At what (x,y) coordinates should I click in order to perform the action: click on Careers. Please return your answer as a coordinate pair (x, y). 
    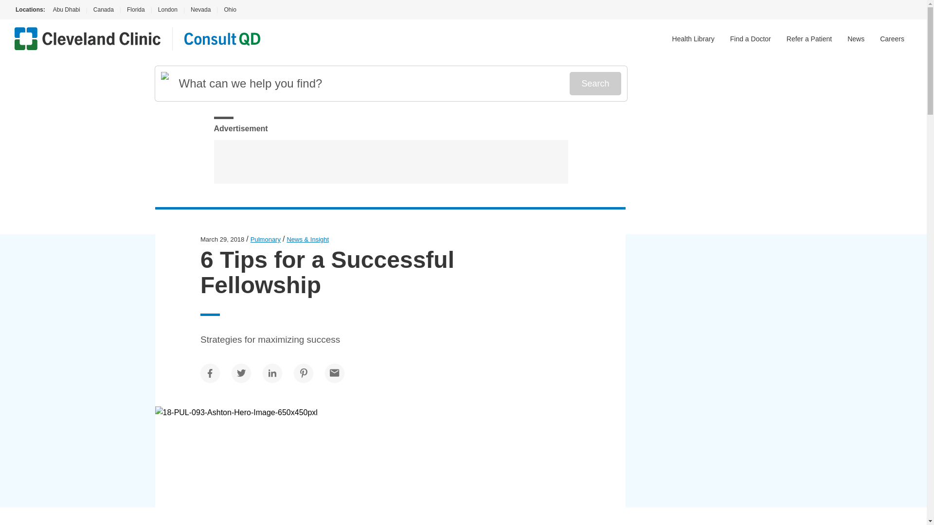
    Looking at the image, I should click on (892, 39).